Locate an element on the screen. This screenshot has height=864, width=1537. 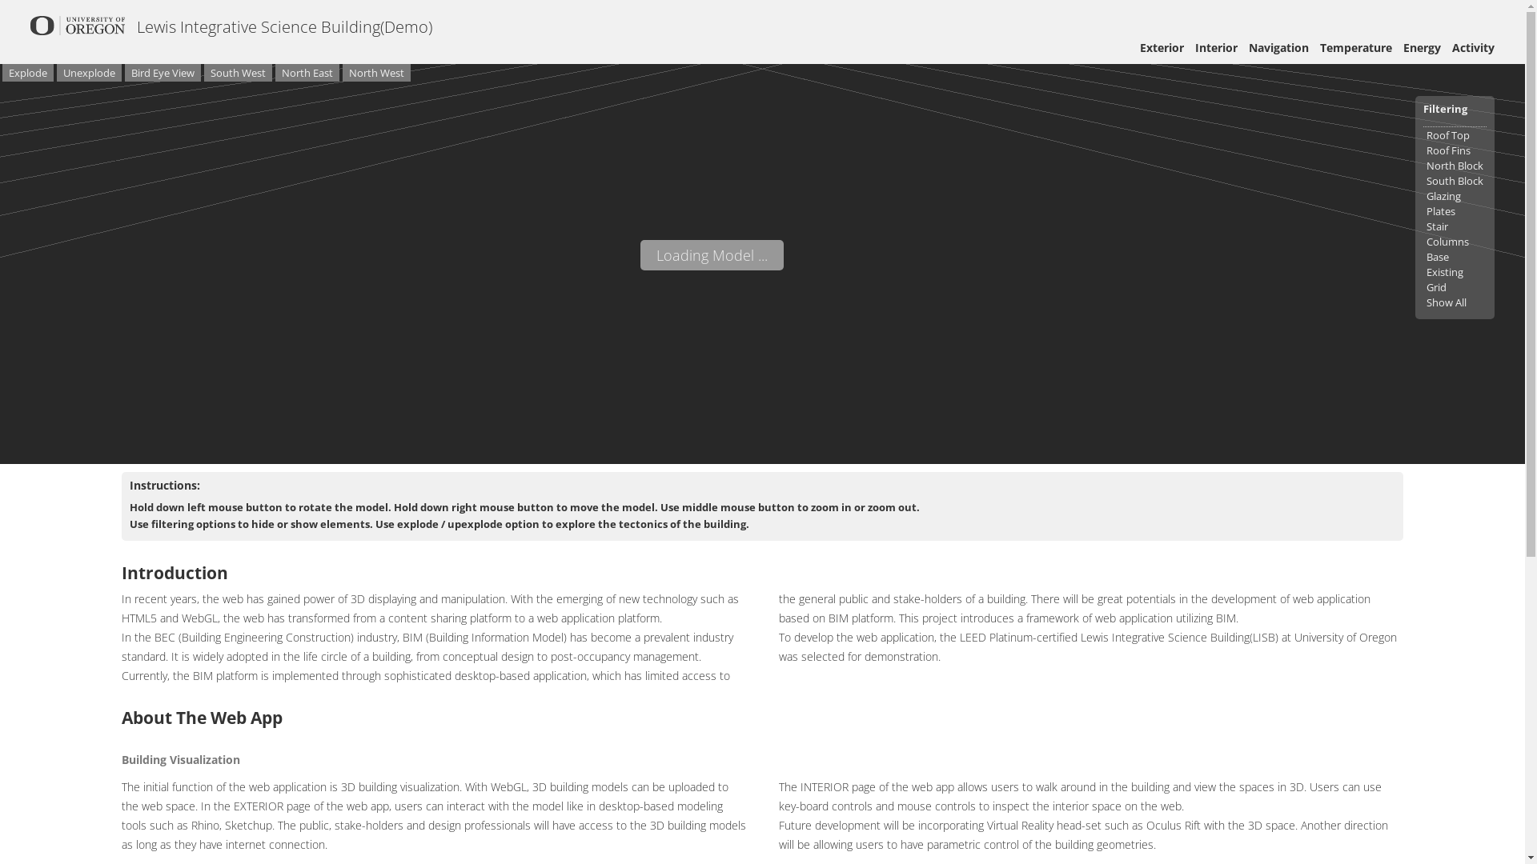
North East is located at coordinates (307, 73).